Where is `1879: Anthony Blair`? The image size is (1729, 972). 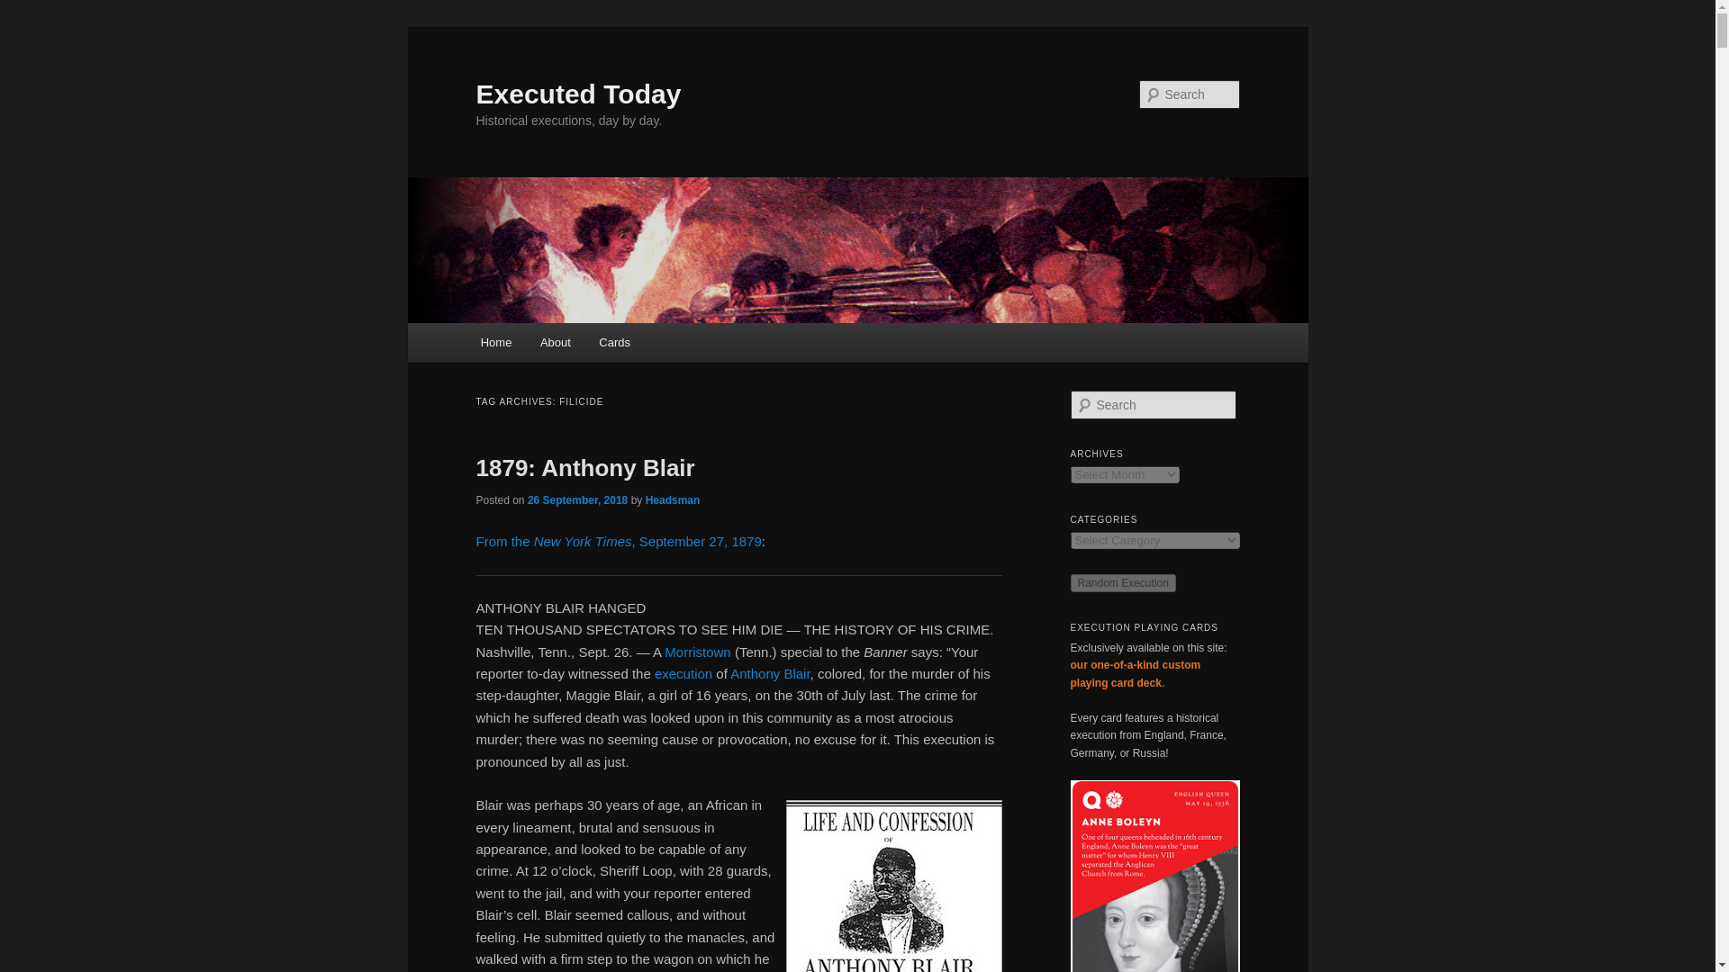
1879: Anthony Blair is located at coordinates (585, 468).